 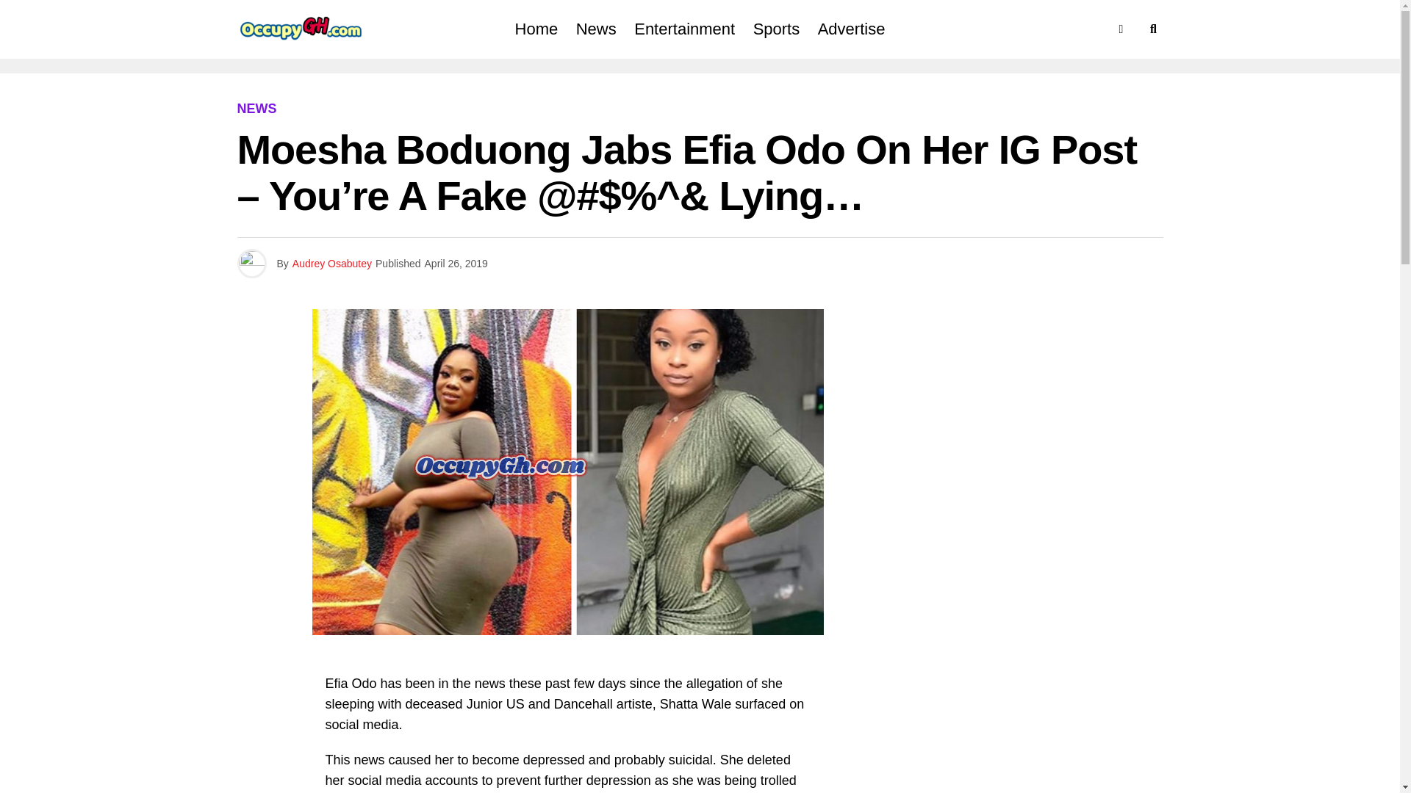 I want to click on Advertise, so click(x=851, y=29).